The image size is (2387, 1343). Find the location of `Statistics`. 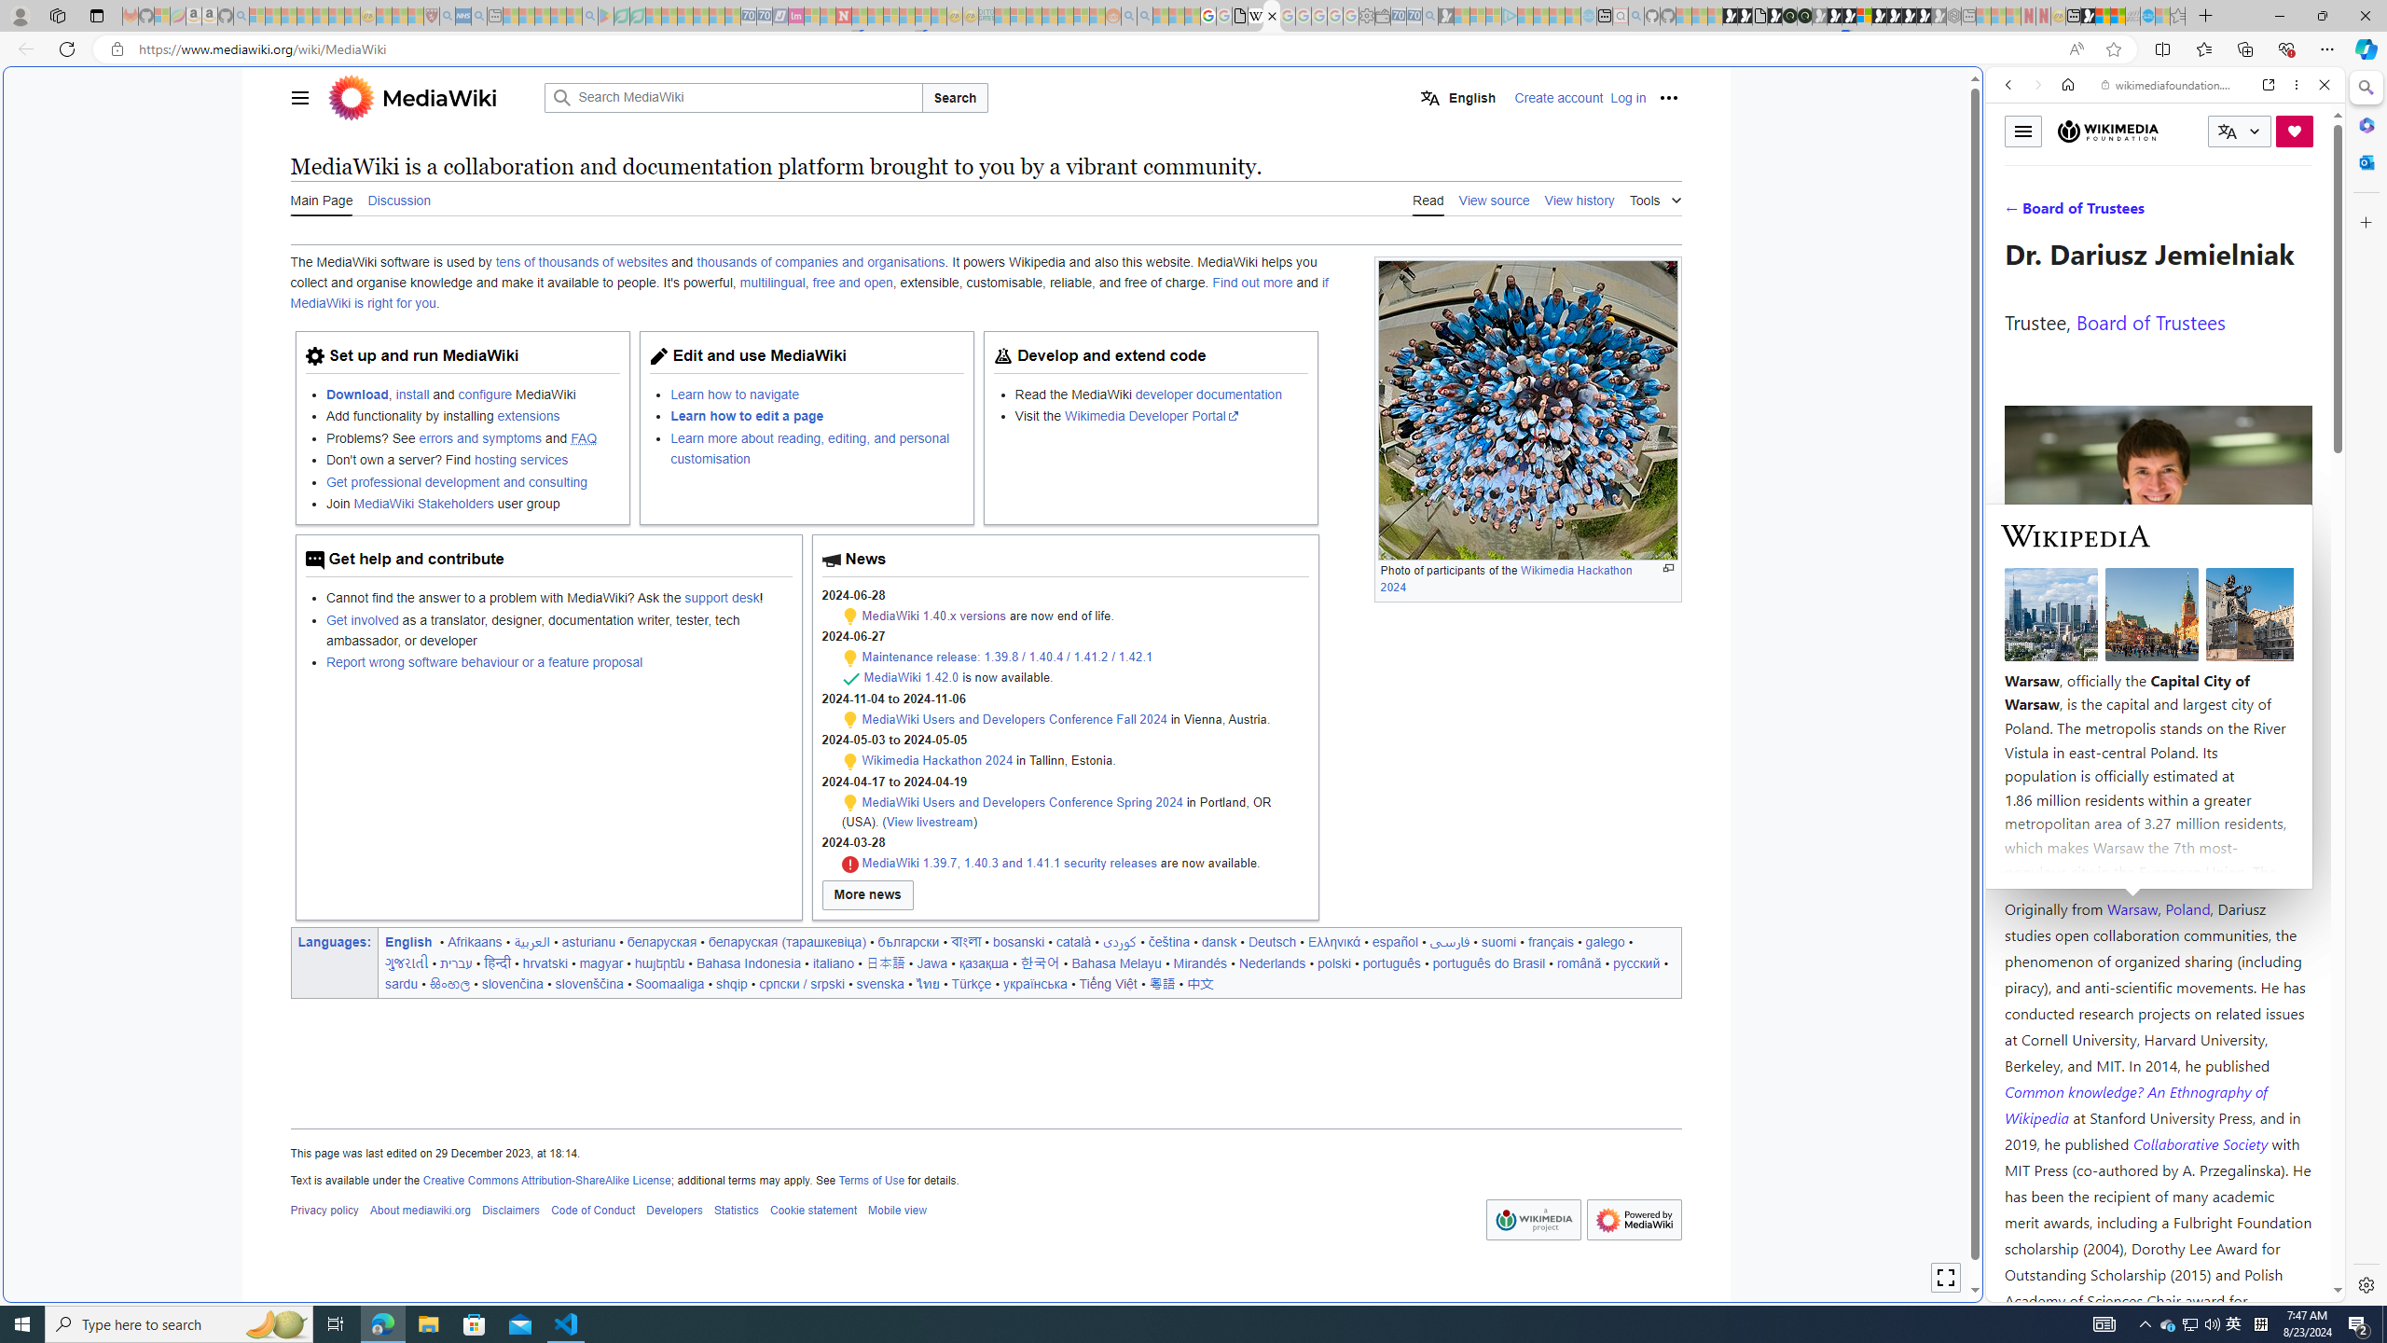

Statistics is located at coordinates (737, 1211).